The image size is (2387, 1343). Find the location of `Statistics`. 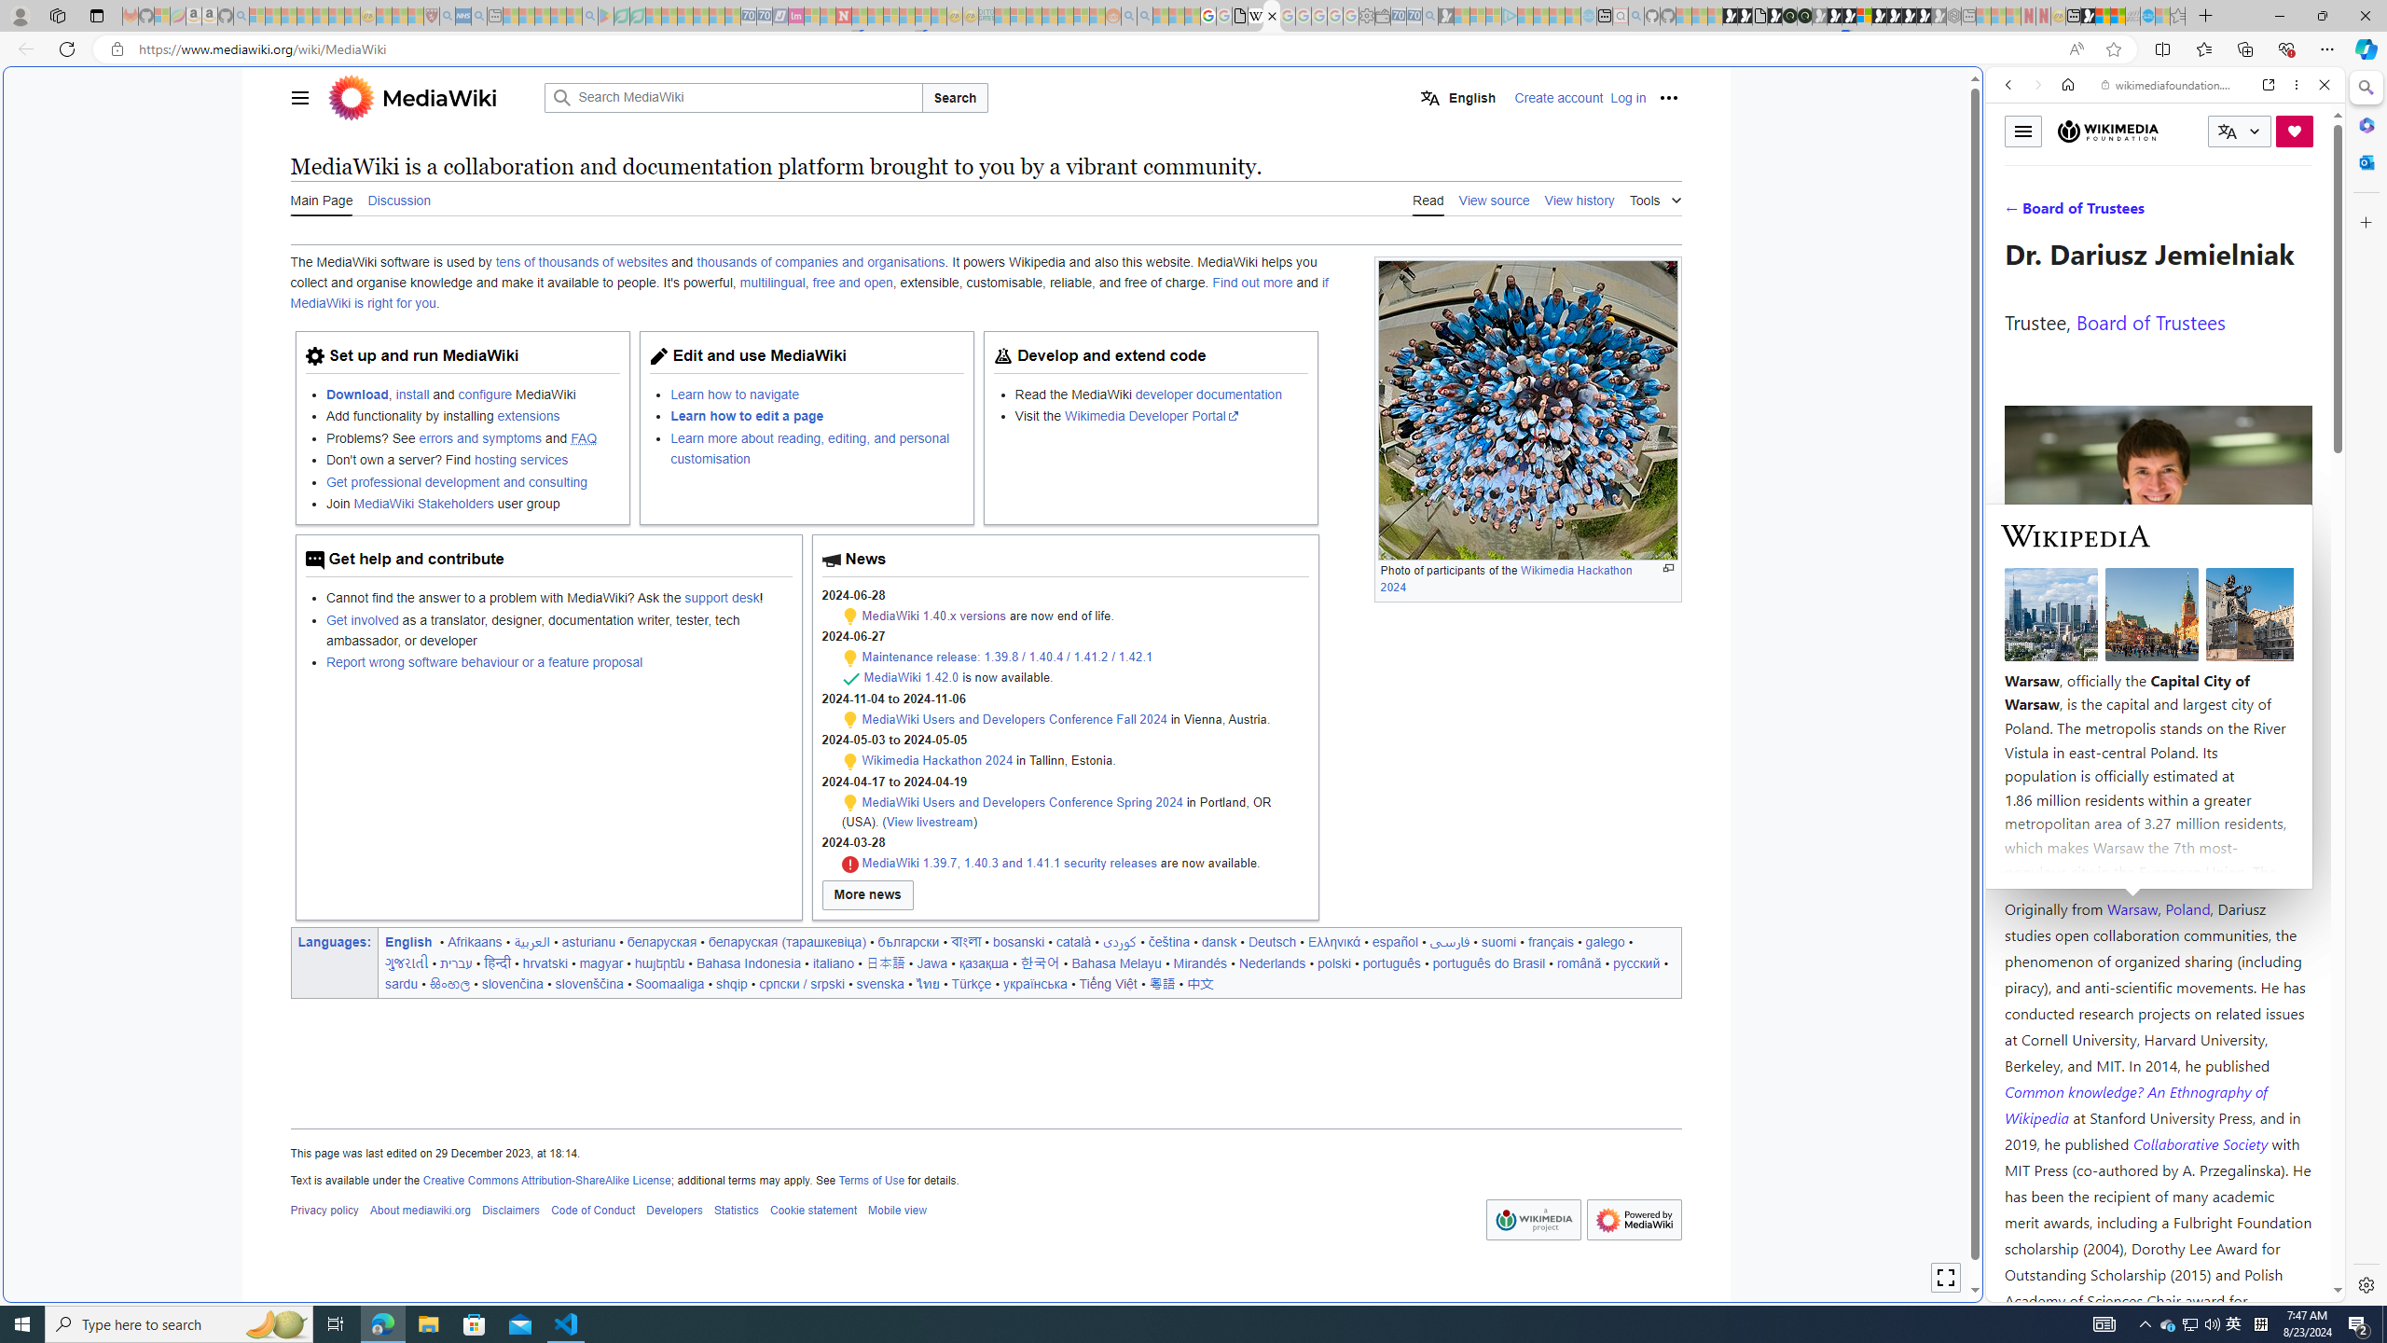

Statistics is located at coordinates (737, 1211).